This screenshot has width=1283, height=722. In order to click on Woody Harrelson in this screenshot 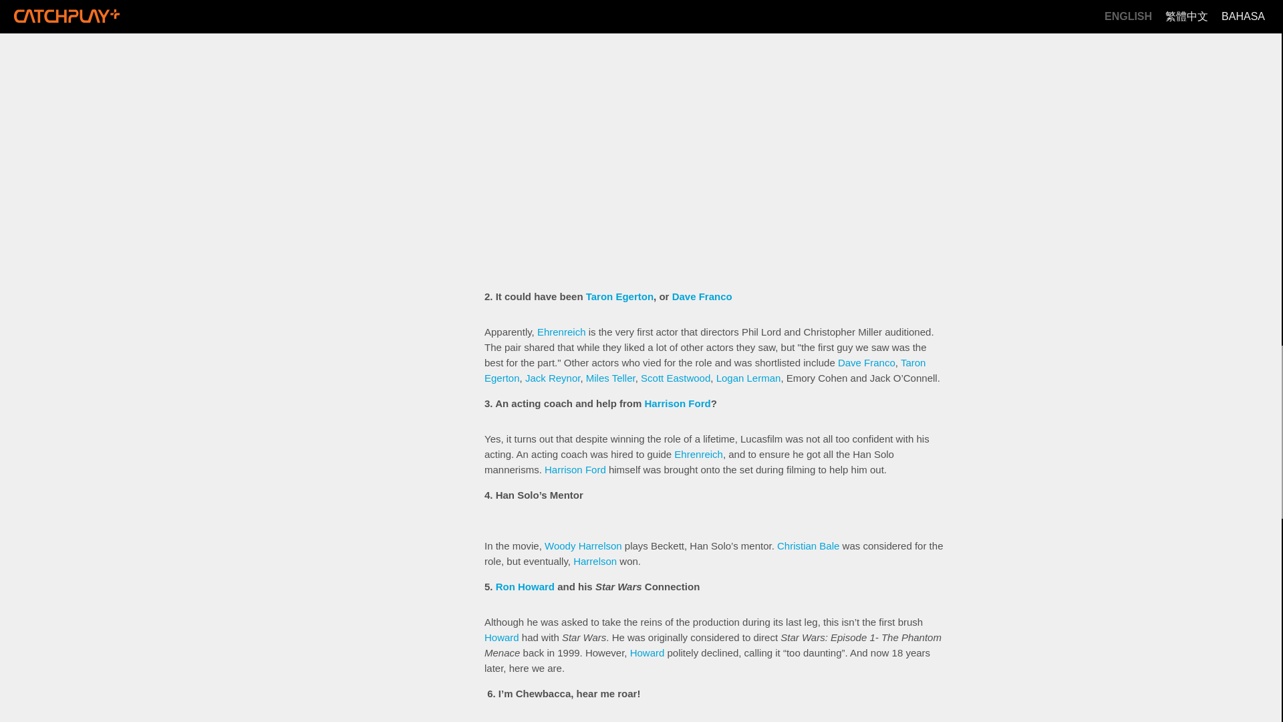, I will do `click(583, 546)`.